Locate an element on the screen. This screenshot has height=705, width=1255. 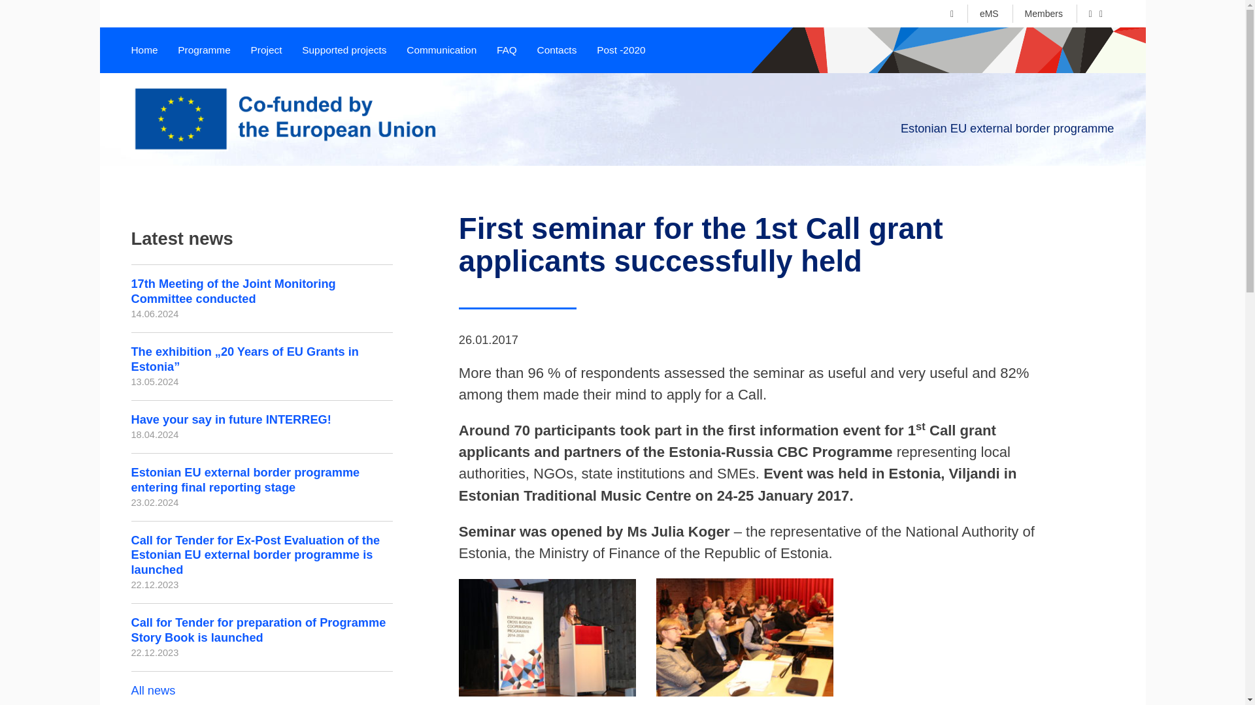
All news is located at coordinates (153, 691).